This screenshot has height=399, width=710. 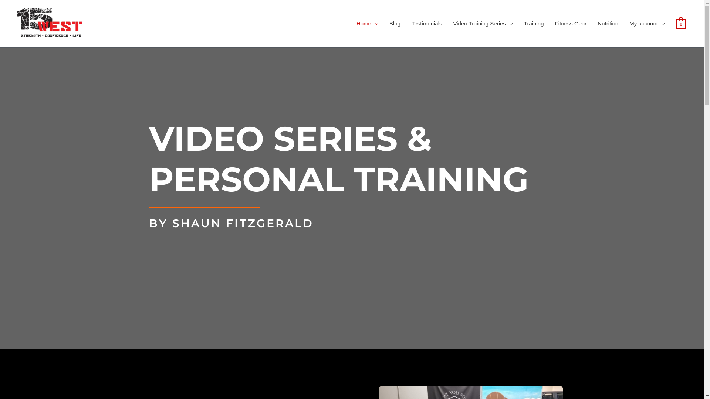 I want to click on My account, so click(x=647, y=24).